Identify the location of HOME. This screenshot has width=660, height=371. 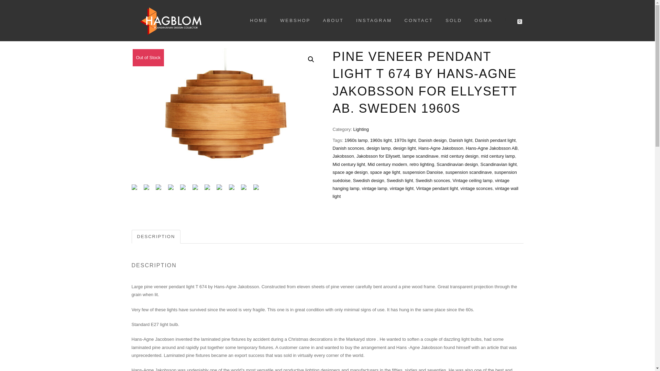
(259, 21).